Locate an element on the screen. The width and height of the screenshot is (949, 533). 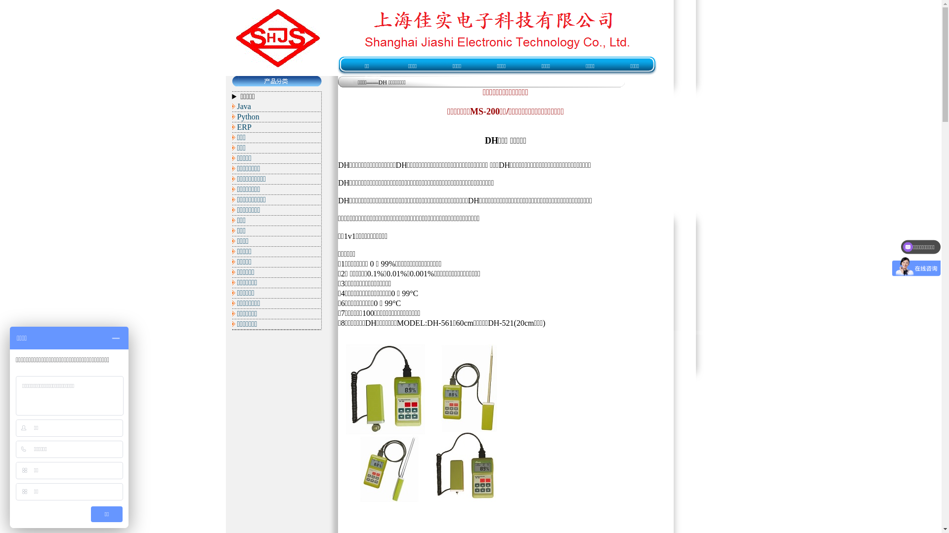
0 is located at coordinates (295, 193).